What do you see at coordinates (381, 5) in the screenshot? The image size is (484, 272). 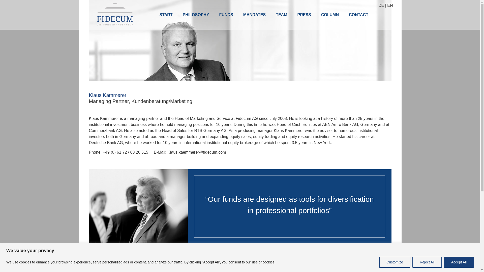 I see `DE` at bounding box center [381, 5].